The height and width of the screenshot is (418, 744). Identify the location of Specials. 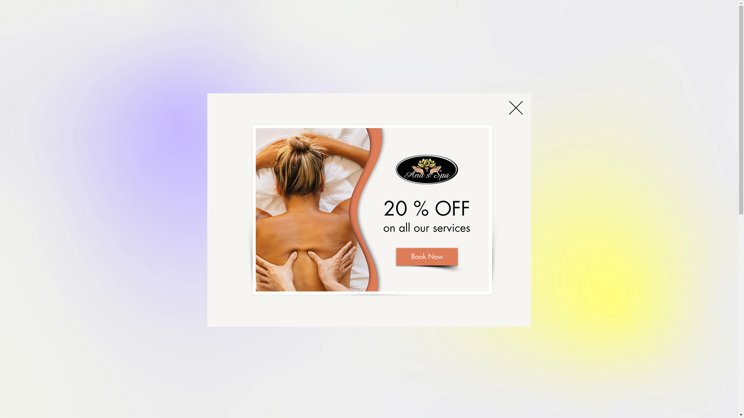
(549, 26).